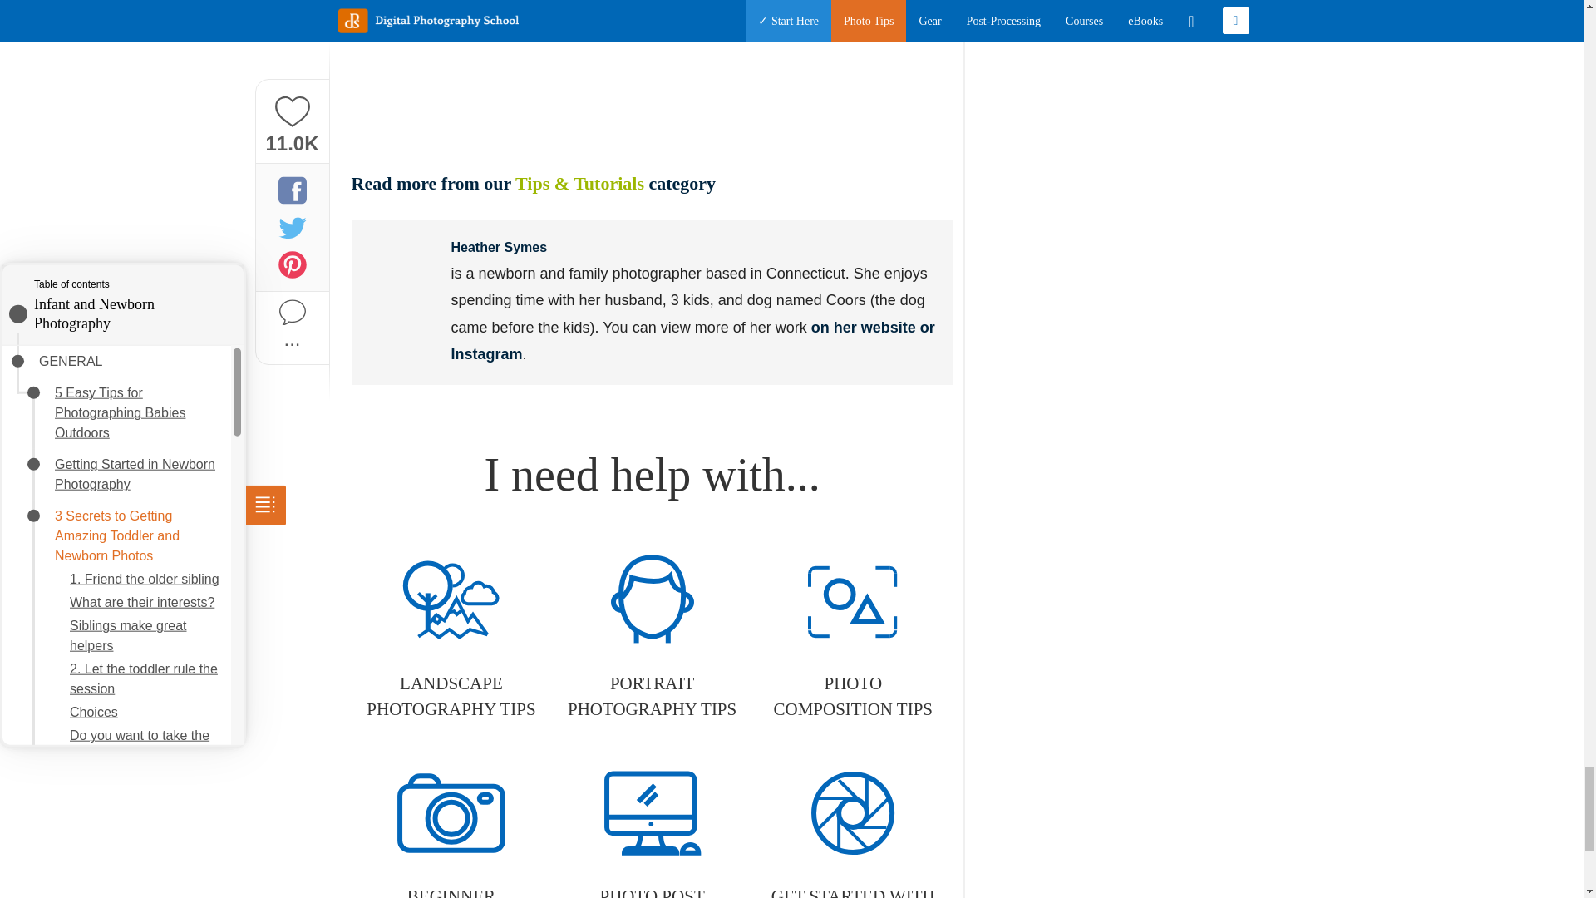  Describe the element at coordinates (451, 827) in the screenshot. I see `Beginner Photography Tips` at that location.